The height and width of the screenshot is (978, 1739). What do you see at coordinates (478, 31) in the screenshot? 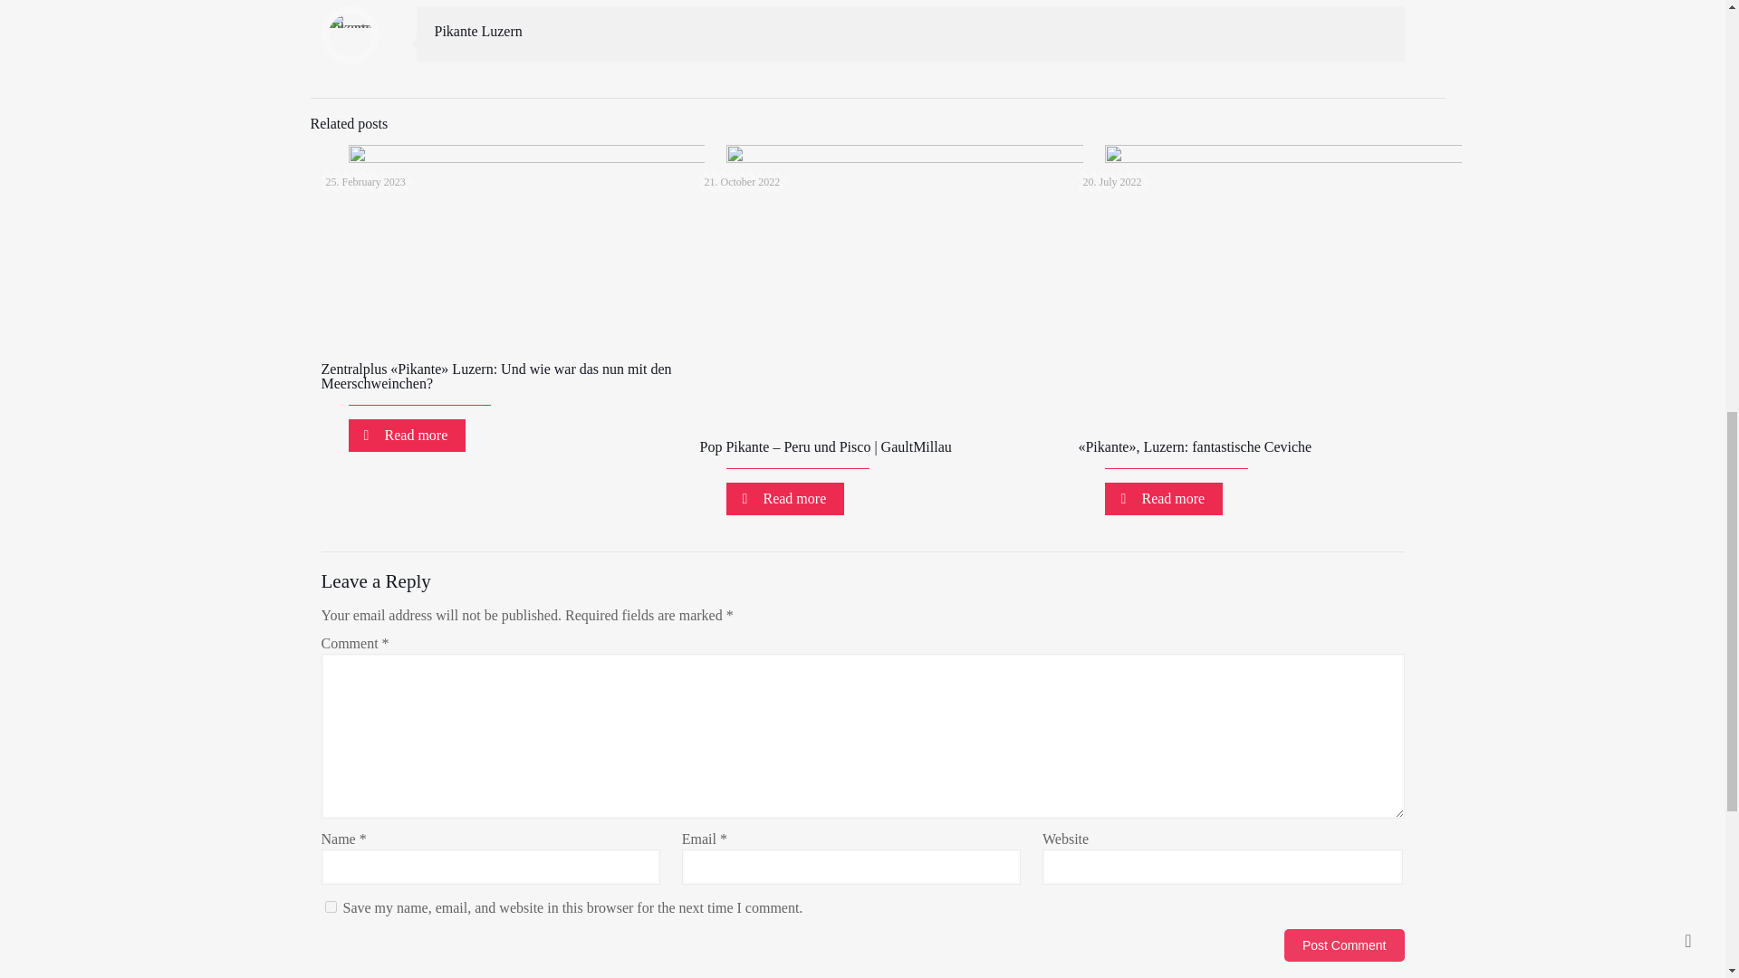
I see `Pikante Luzern` at bounding box center [478, 31].